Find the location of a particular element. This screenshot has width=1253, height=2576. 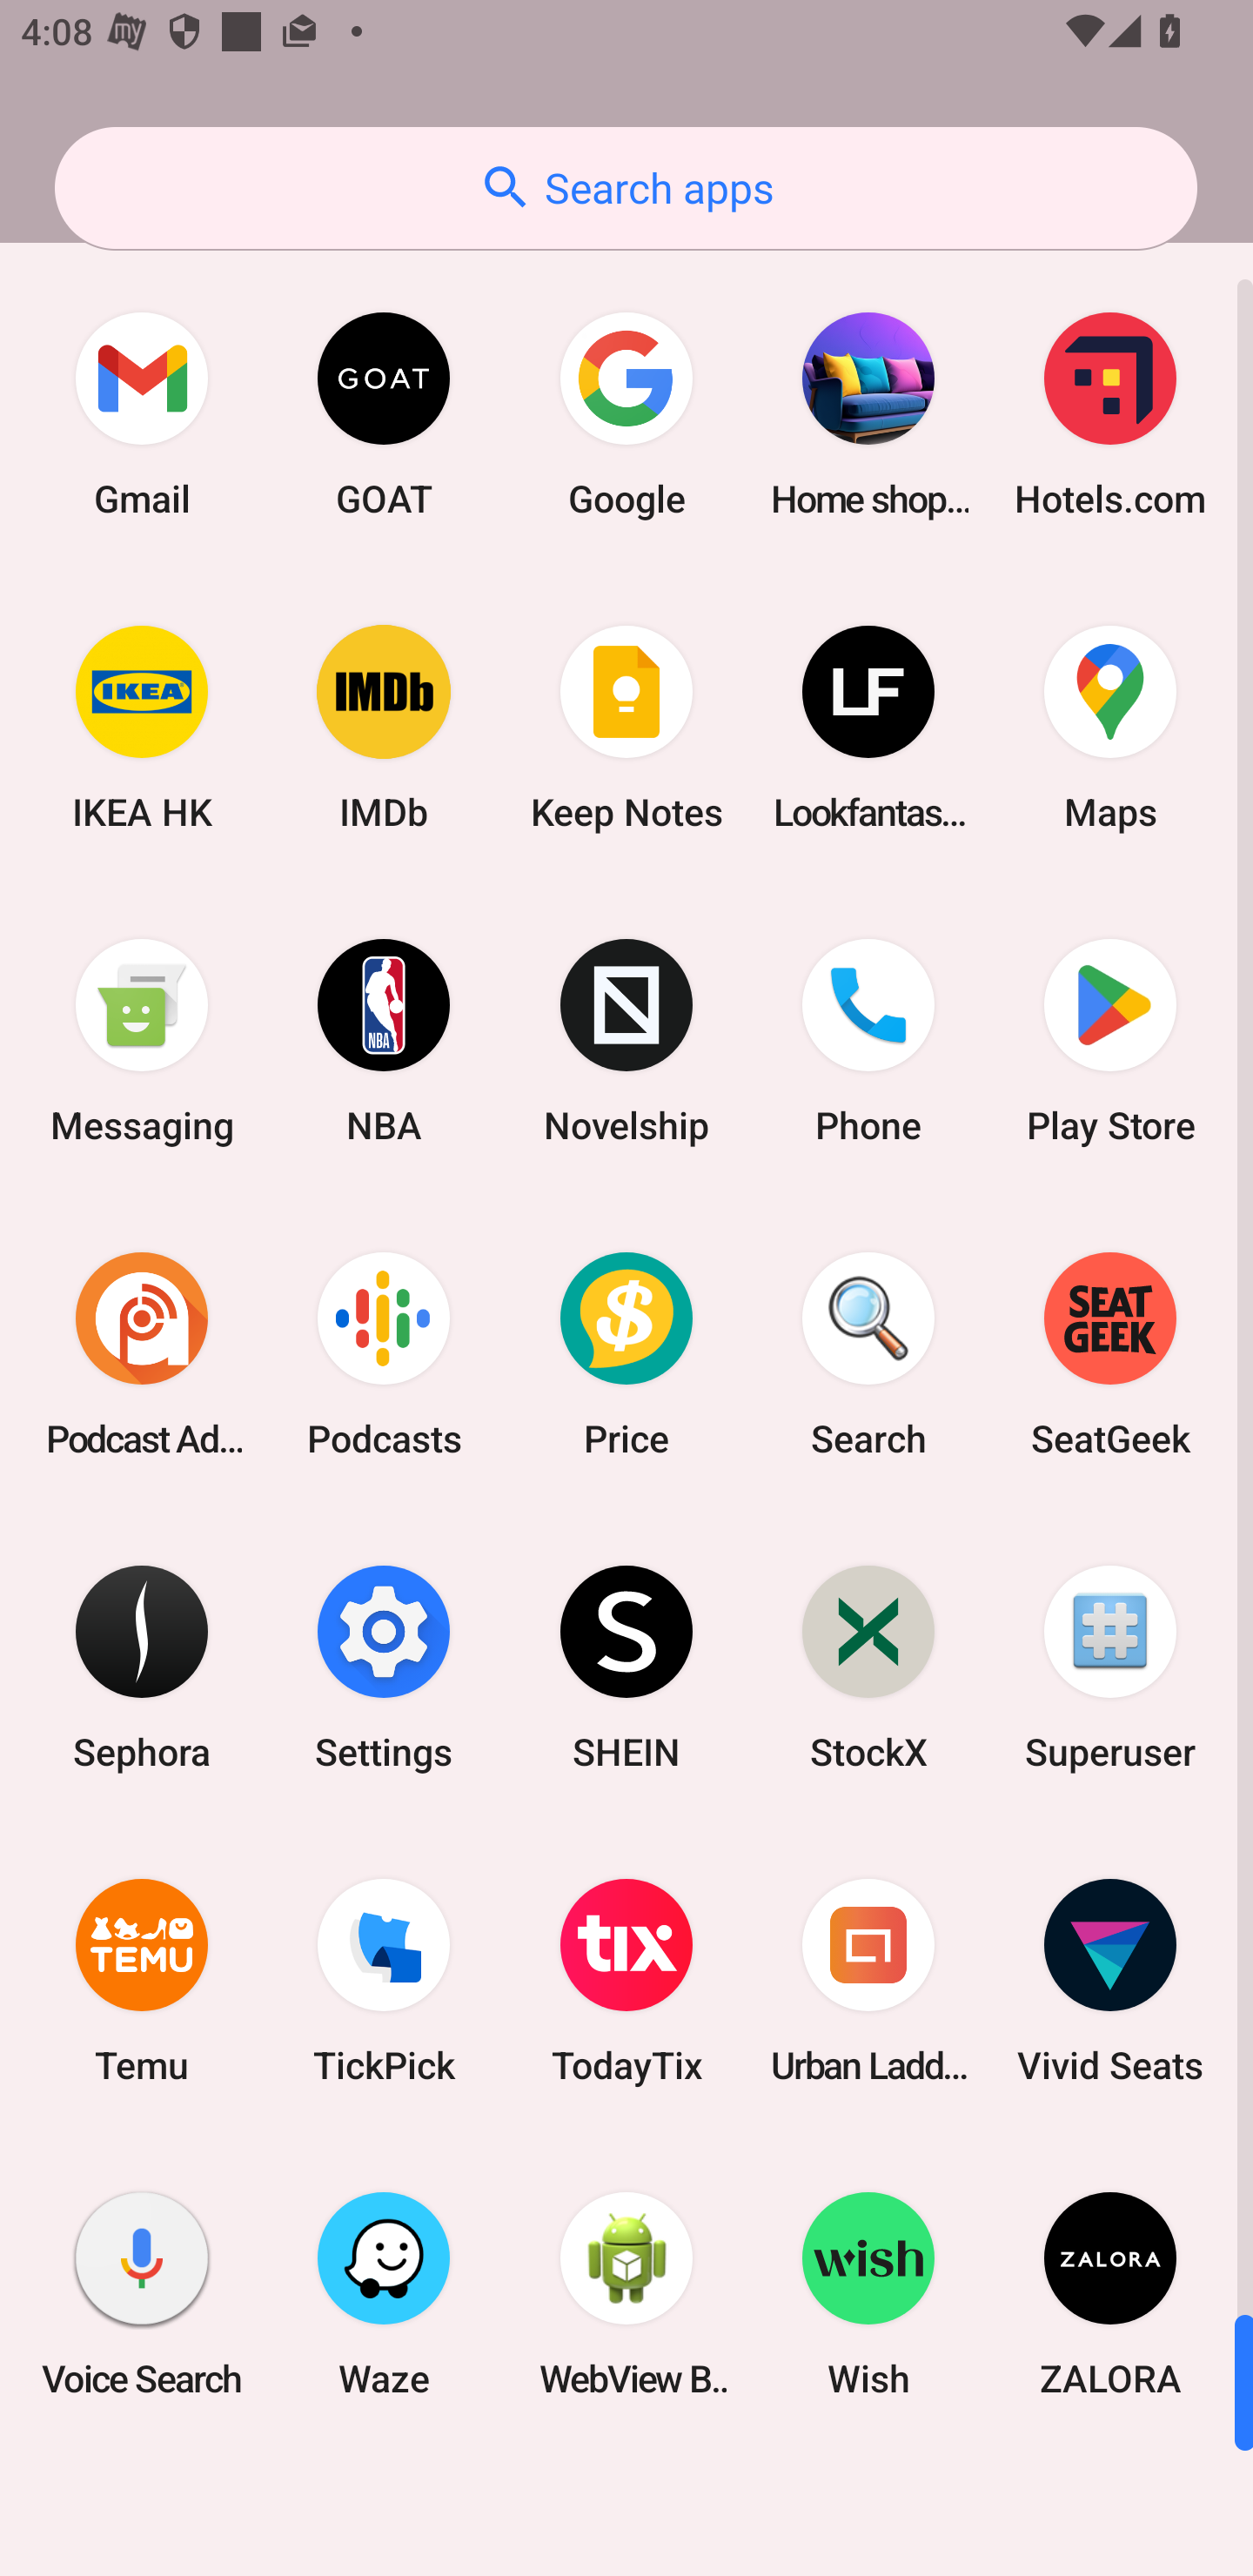

Lookfantastic is located at coordinates (868, 728).